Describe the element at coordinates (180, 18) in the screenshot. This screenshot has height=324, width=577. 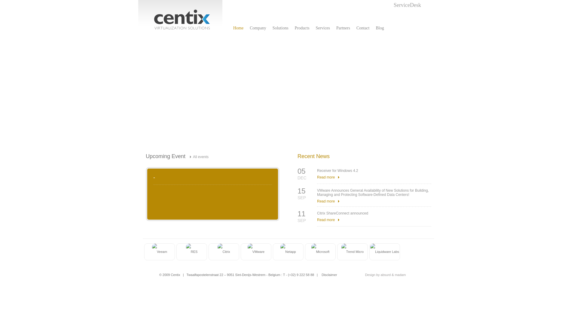
I see `Centix | Applied knowledge` at that location.